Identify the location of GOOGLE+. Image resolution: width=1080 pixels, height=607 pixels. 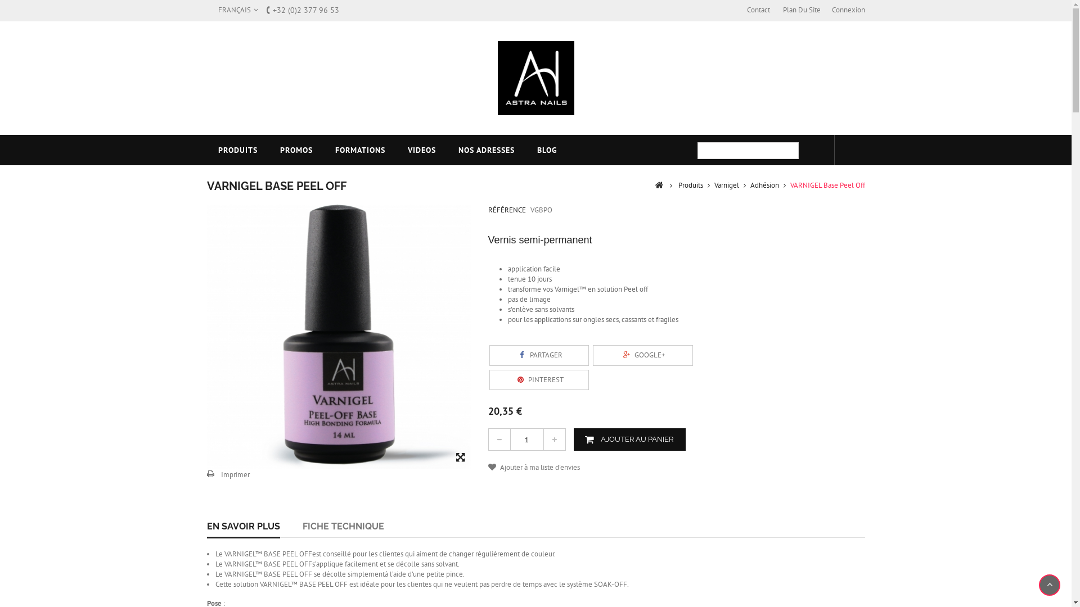
(643, 355).